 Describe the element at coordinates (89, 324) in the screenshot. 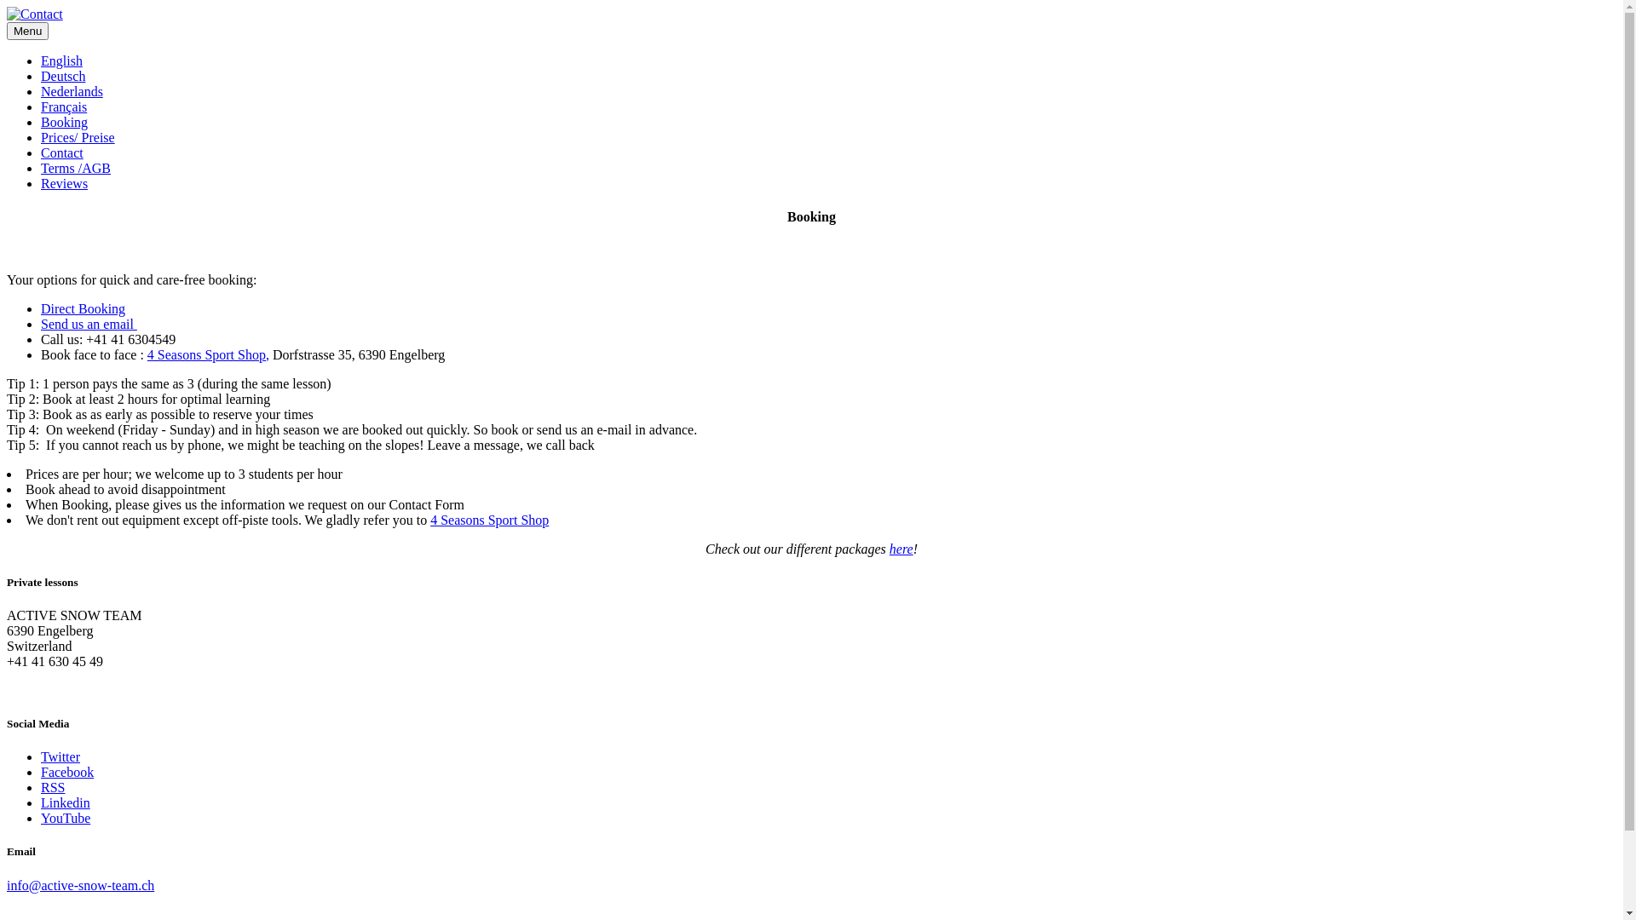

I see `Send us an email ` at that location.